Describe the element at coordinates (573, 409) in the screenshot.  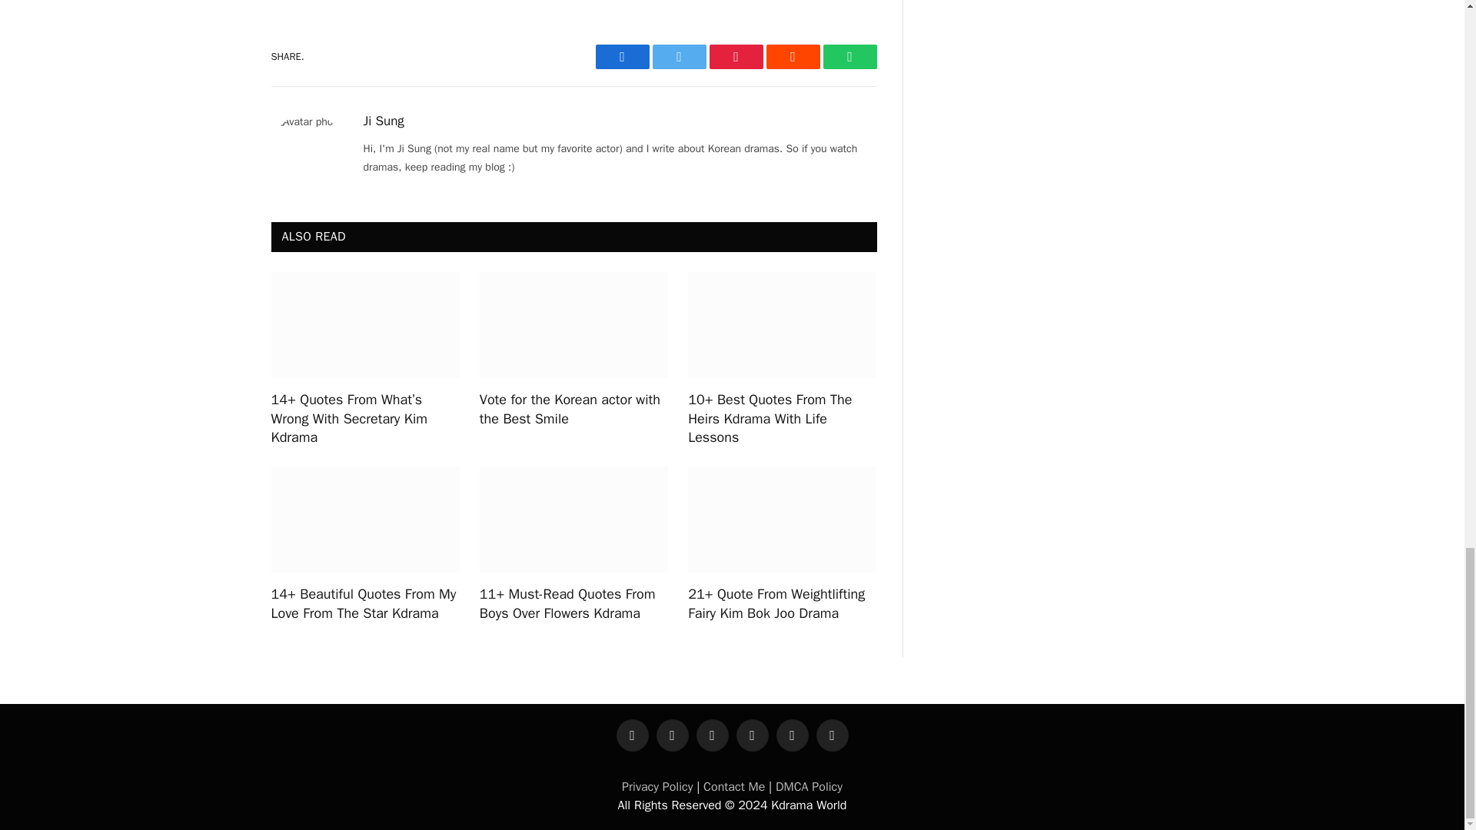
I see `Vote for the Korean actor with the Best Smile` at that location.